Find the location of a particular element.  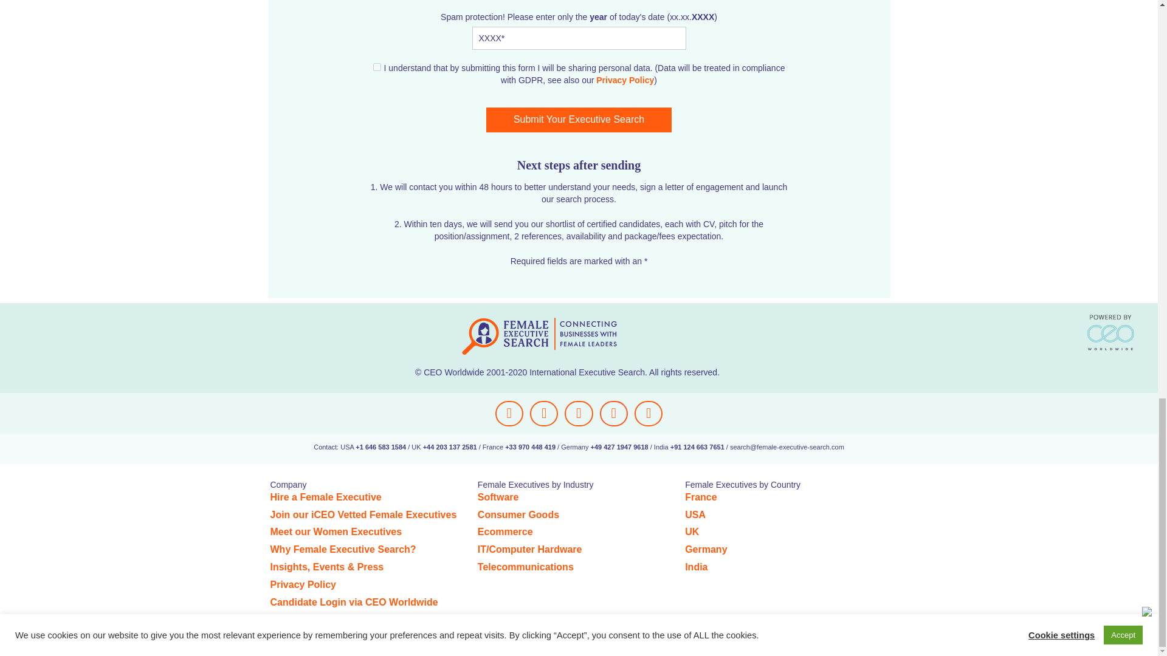

Ecommerce is located at coordinates (505, 532).